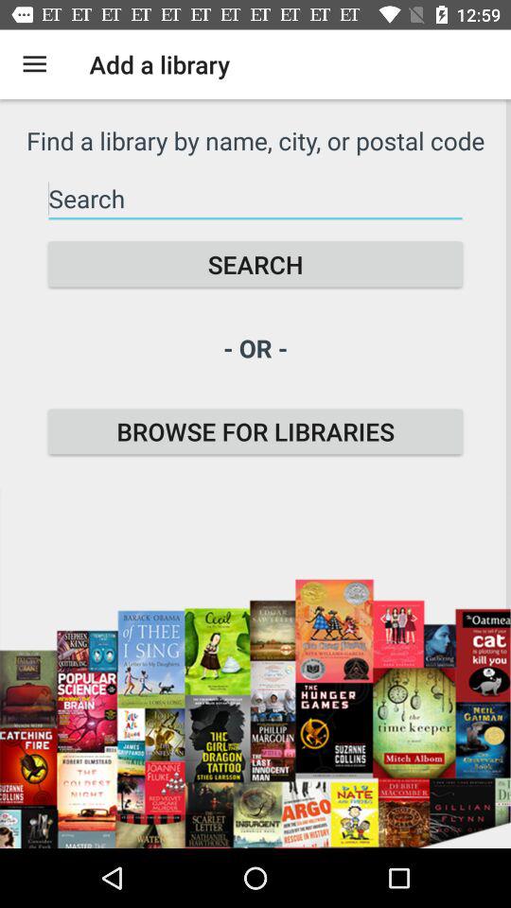 The image size is (511, 908). Describe the element at coordinates (255, 431) in the screenshot. I see `jump until browse for libraries icon` at that location.